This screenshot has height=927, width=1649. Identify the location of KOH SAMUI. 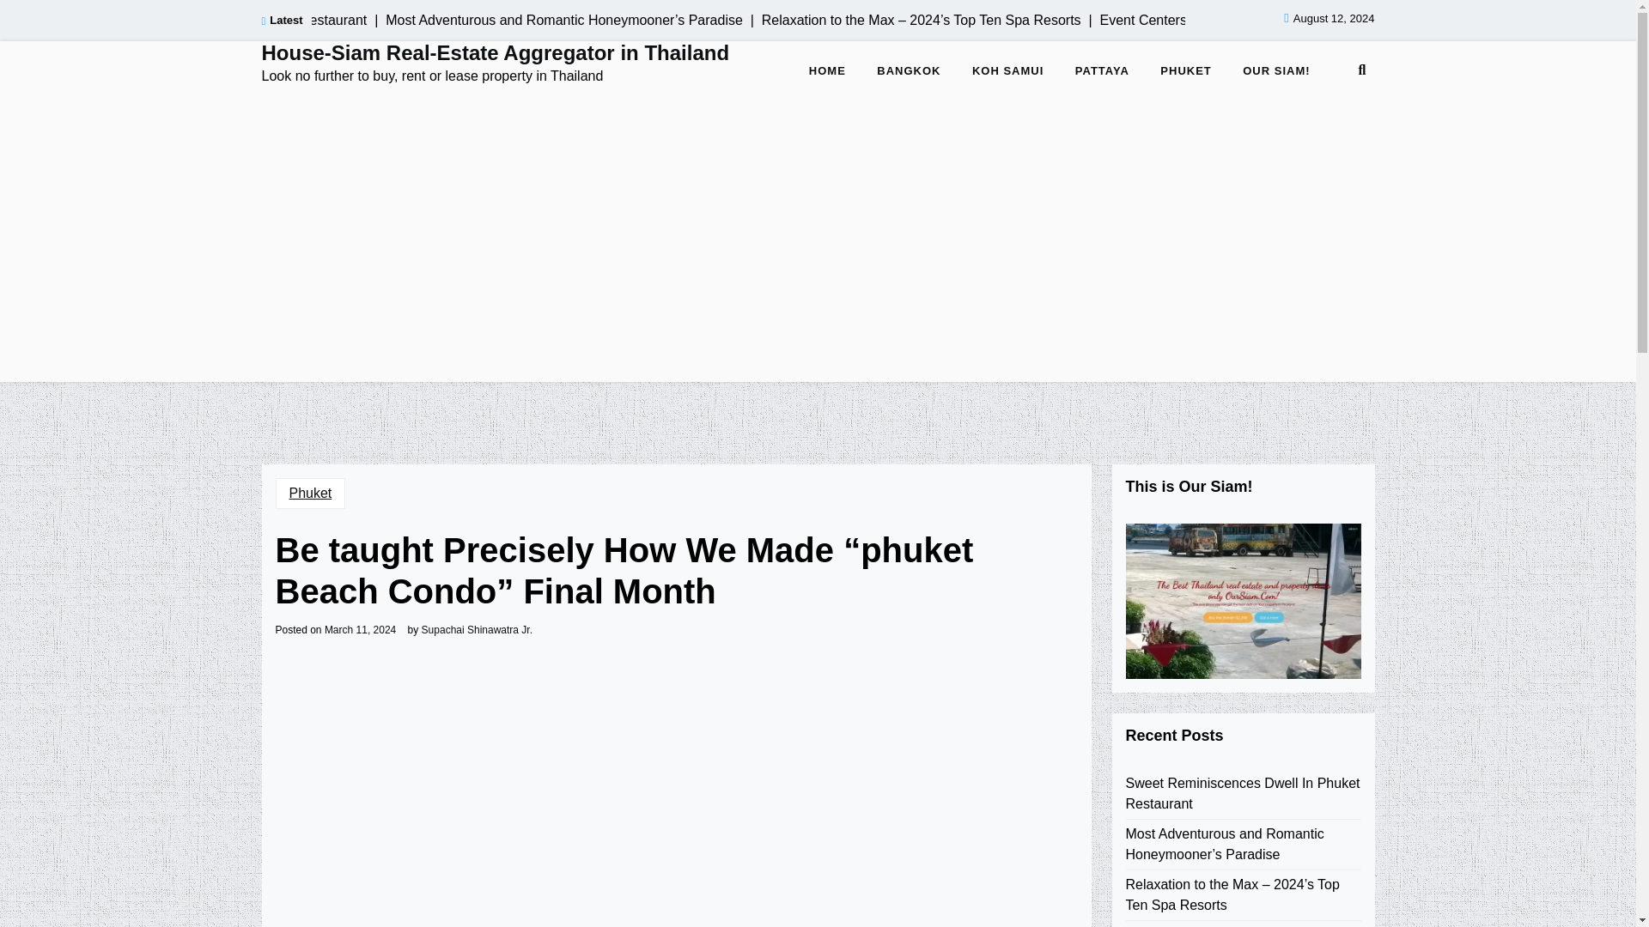
(1007, 71).